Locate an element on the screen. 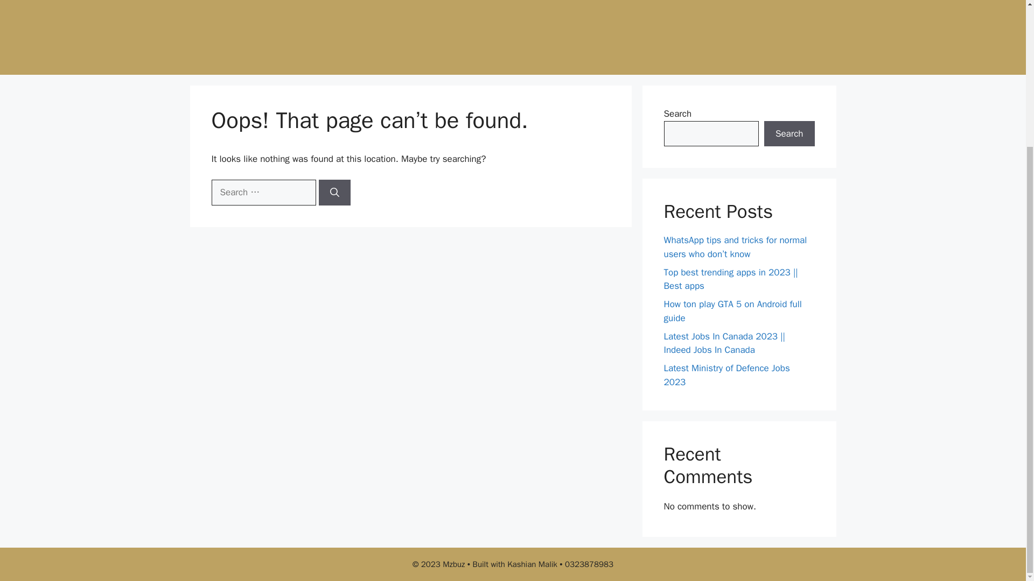 This screenshot has width=1034, height=581. How ton play GTA 5 on Android full guide is located at coordinates (732, 311).